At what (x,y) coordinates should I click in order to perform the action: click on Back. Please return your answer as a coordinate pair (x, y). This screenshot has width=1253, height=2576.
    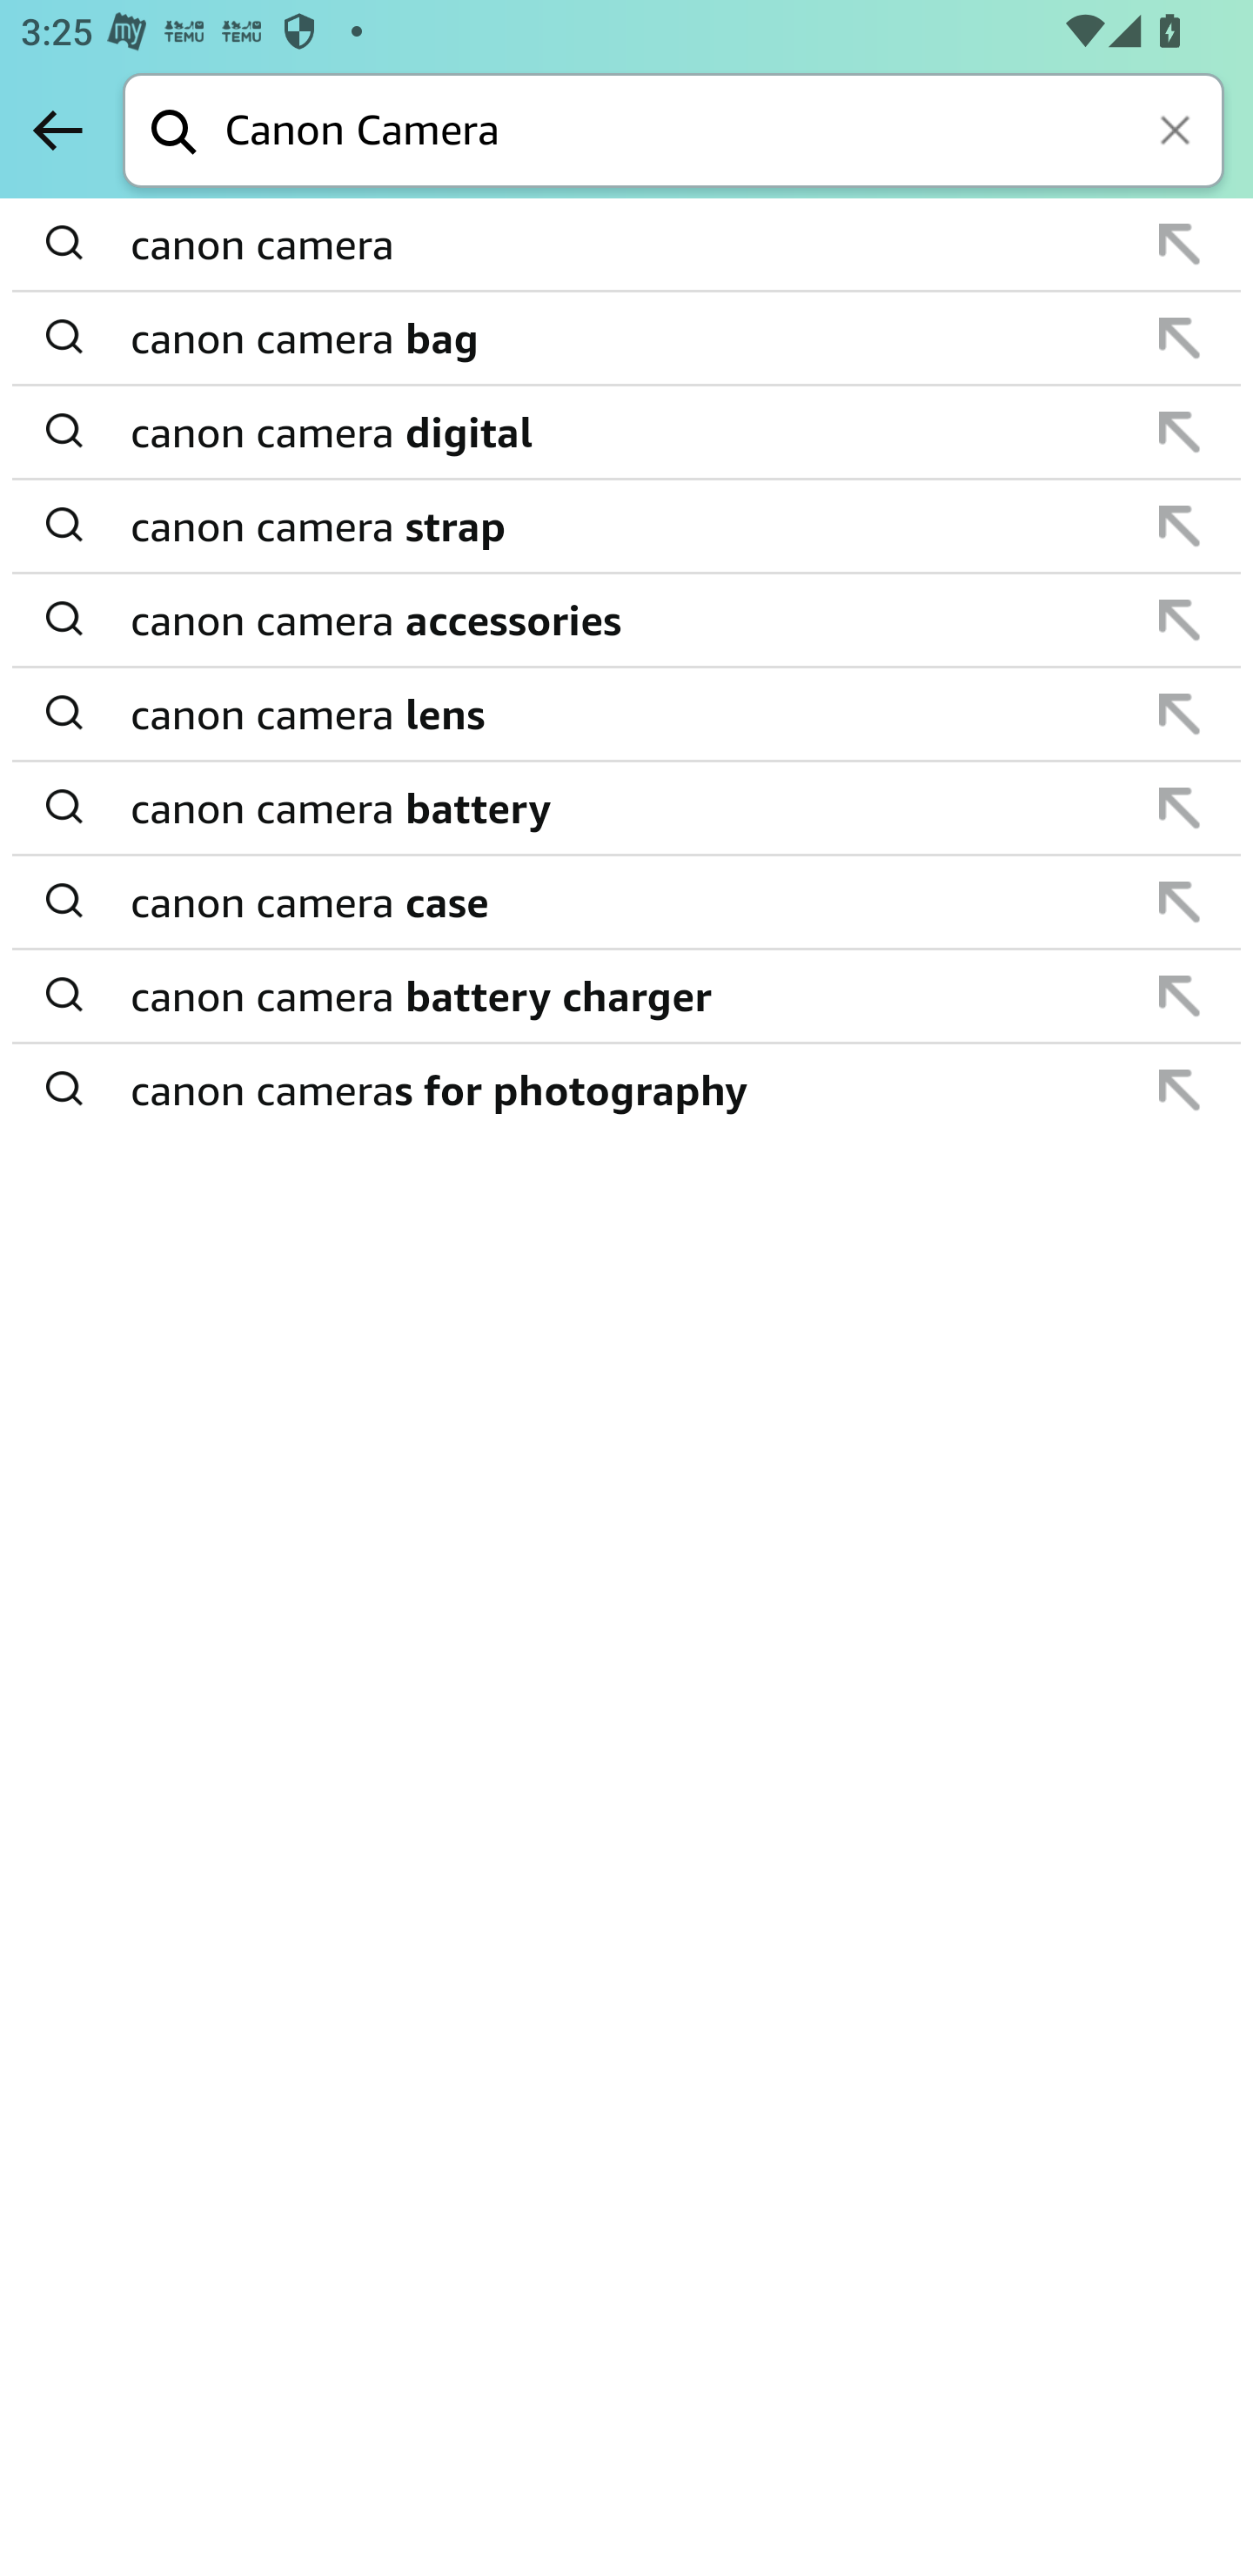
    Looking at the image, I should click on (57, 130).